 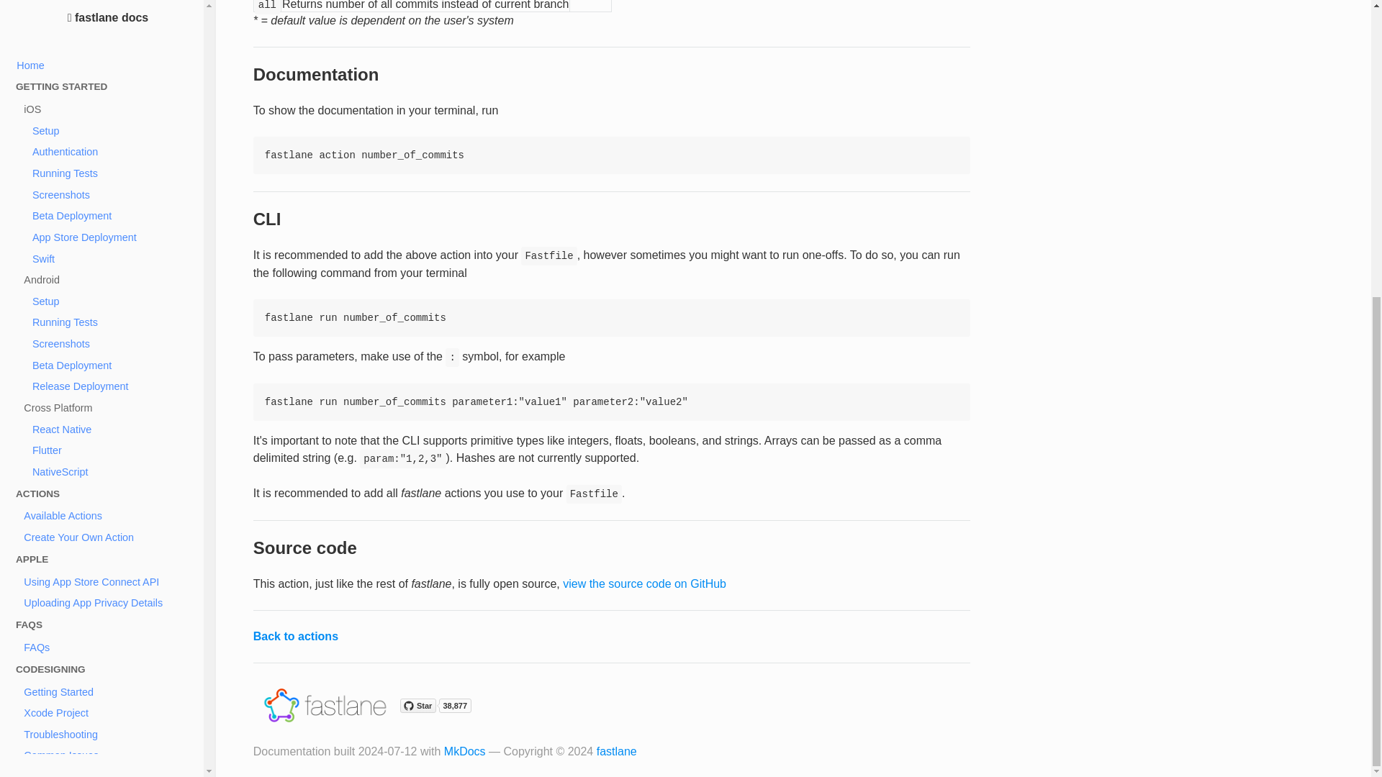 What do you see at coordinates (111, 499) in the screenshot?
I see `CI Integrations` at bounding box center [111, 499].